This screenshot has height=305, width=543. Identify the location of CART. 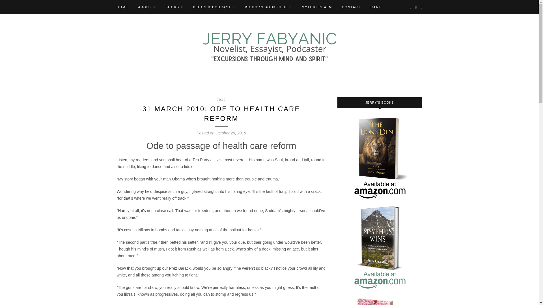
(376, 7).